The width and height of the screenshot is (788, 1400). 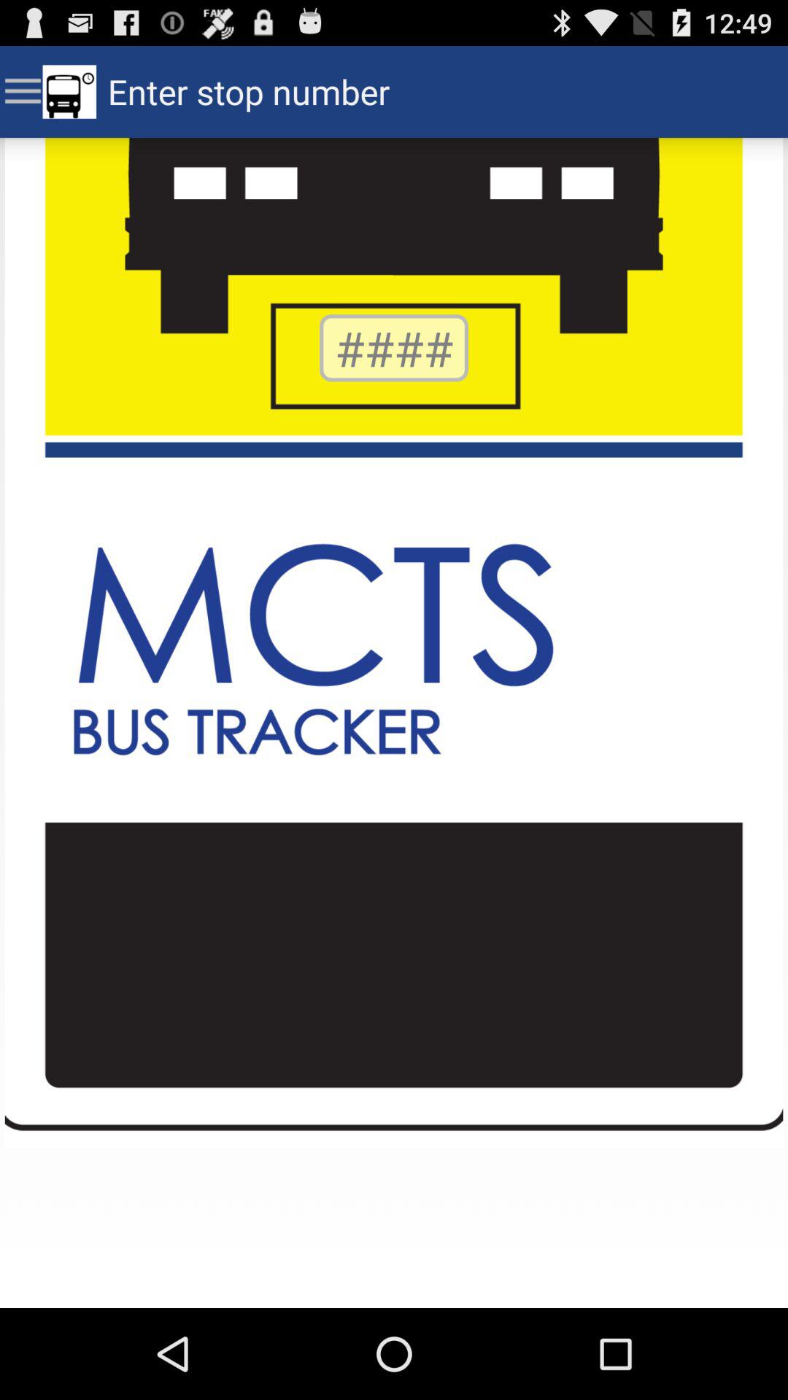 I want to click on enter number, so click(x=394, y=348).